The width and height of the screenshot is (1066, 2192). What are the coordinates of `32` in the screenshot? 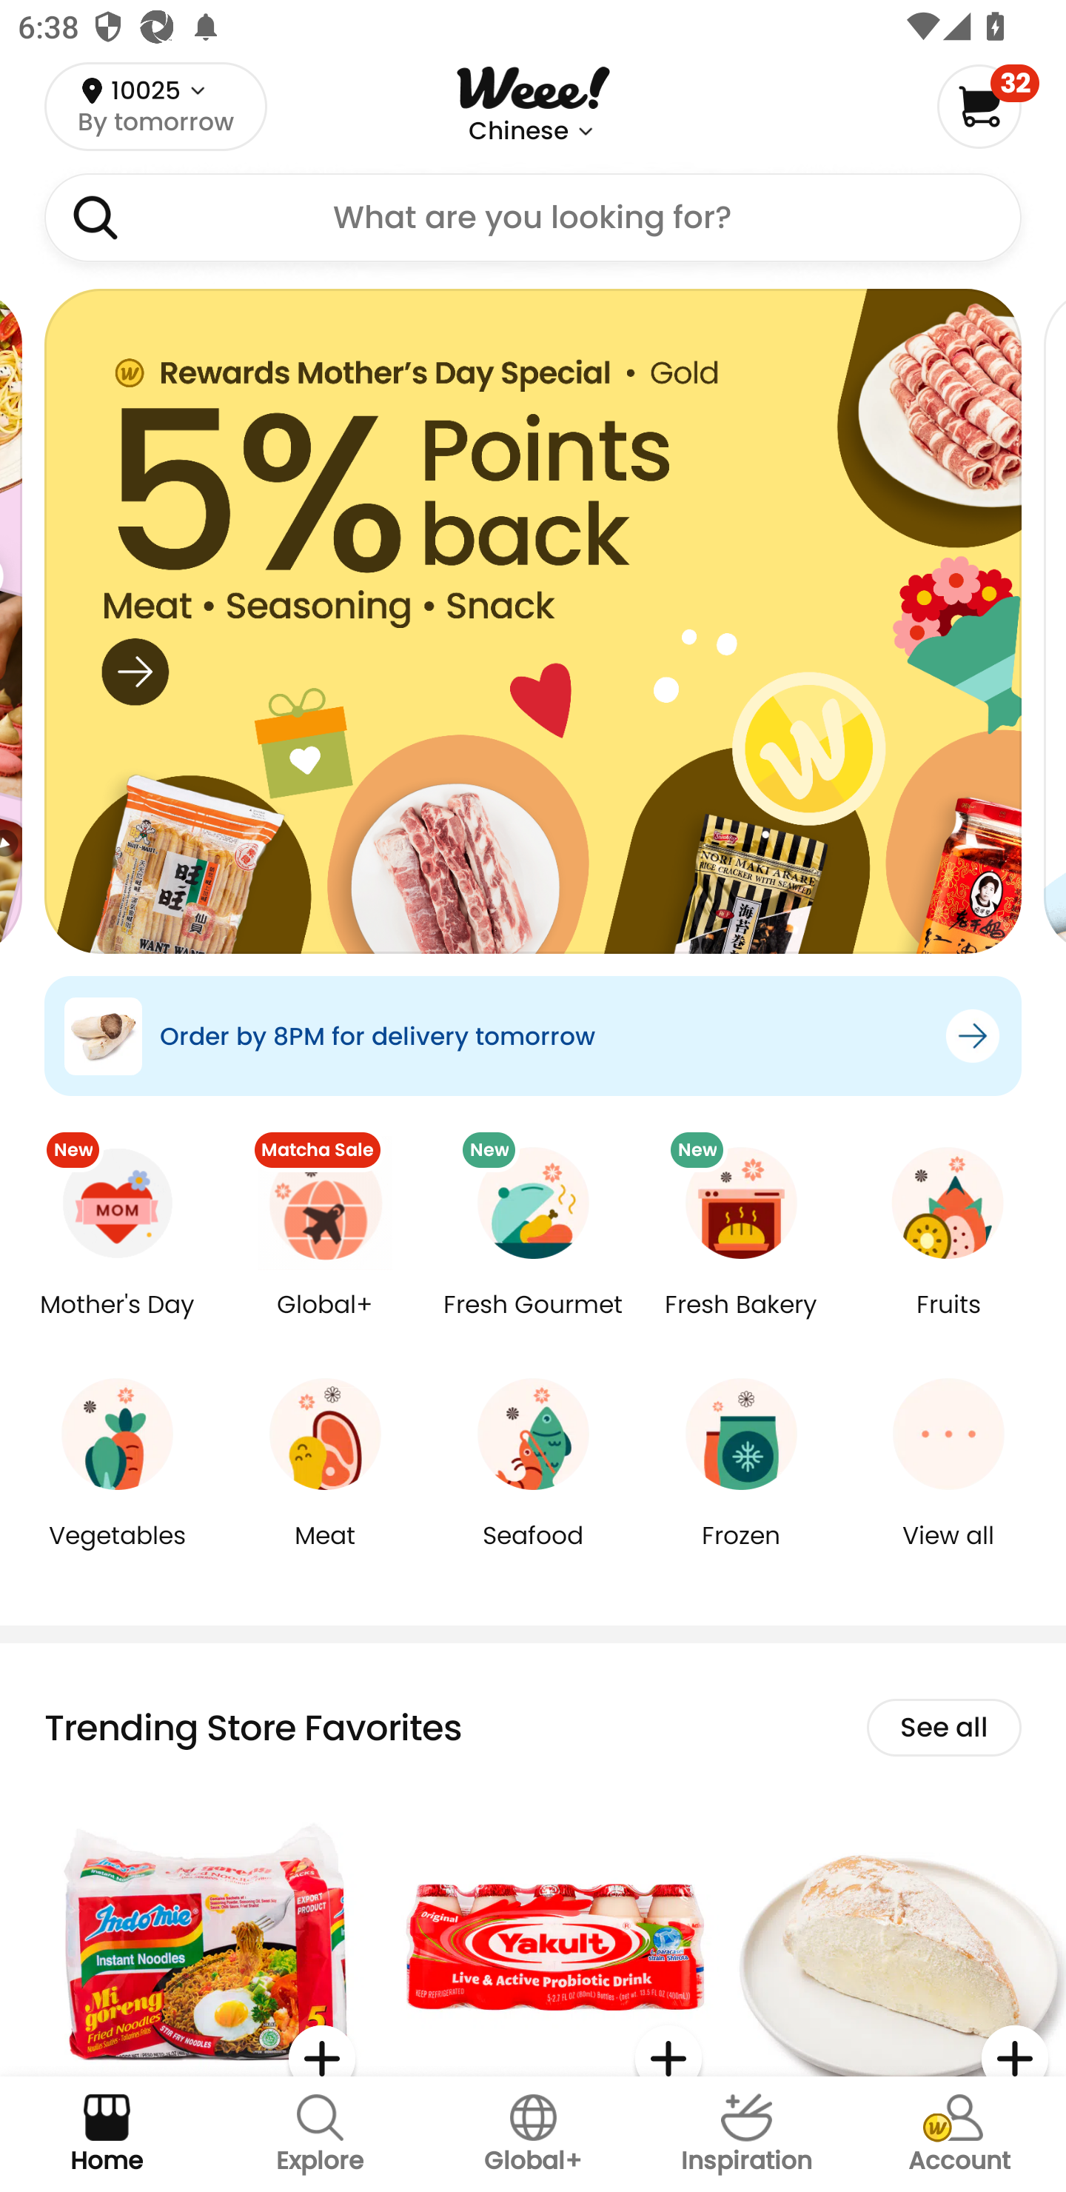 It's located at (988, 106).